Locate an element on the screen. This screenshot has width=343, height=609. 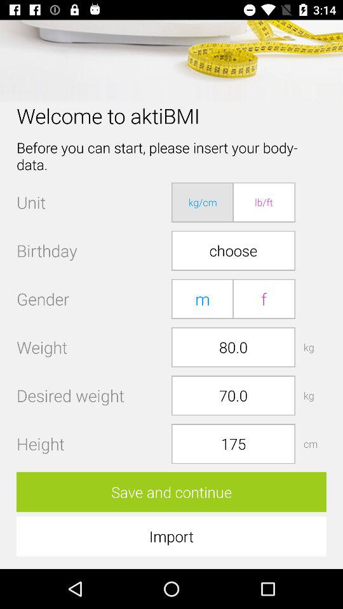
click the button above the m item is located at coordinates (233, 250).